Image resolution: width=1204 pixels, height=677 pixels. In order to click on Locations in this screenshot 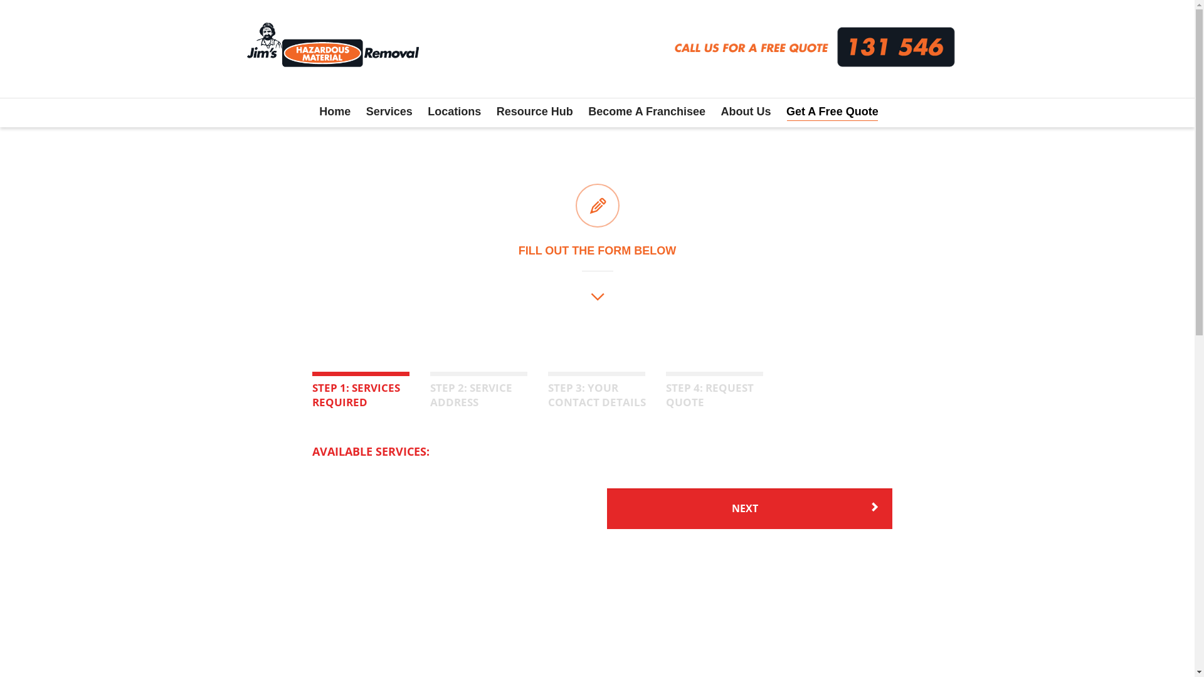, I will do `click(454, 112)`.